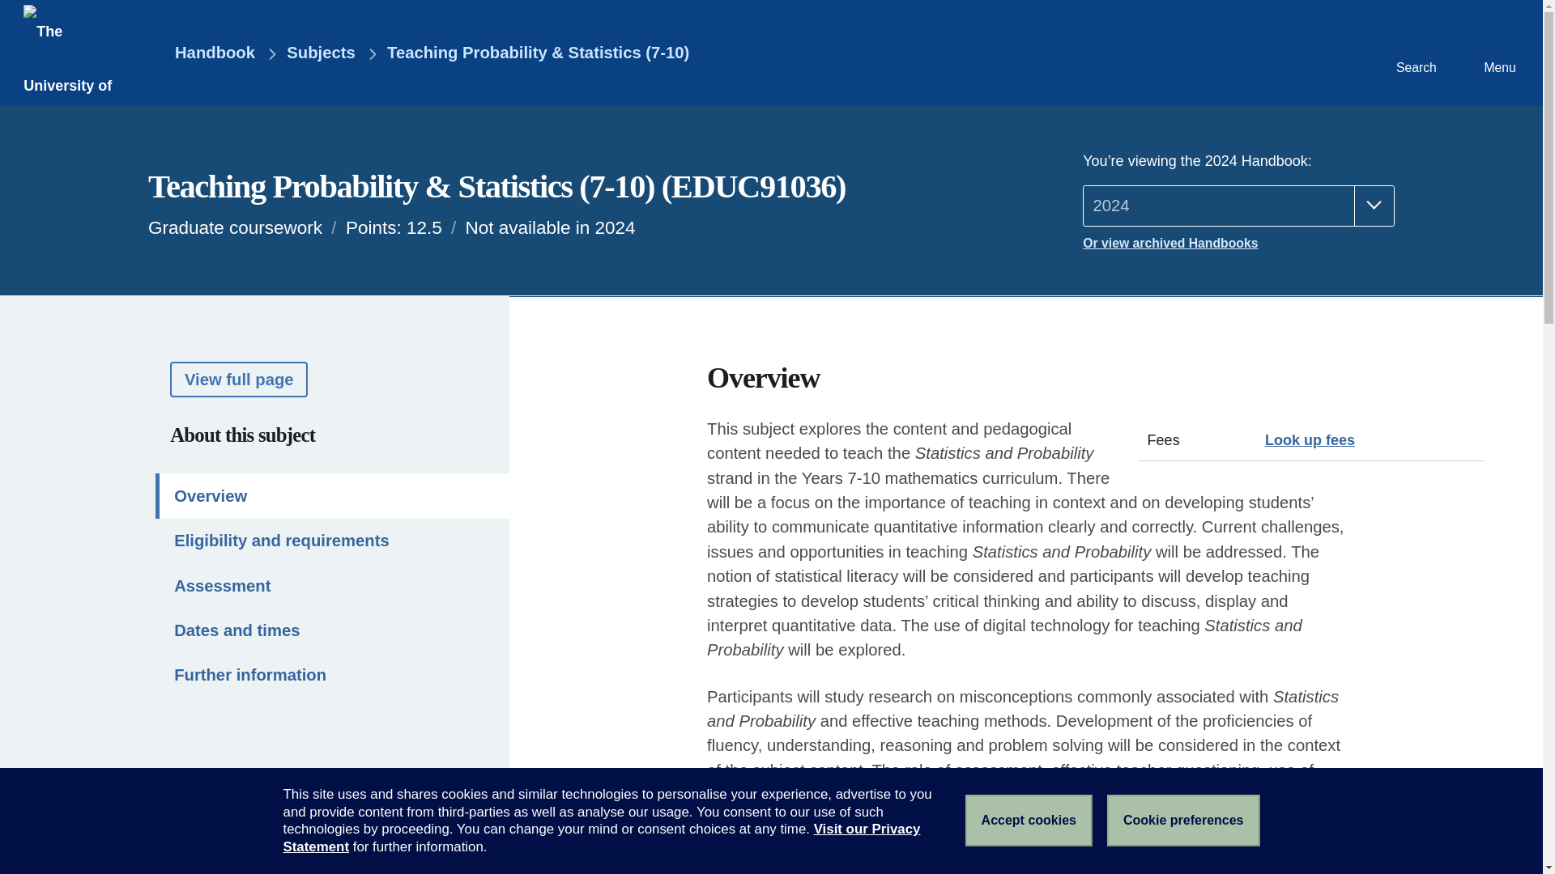  I want to click on Overview, so click(332, 495).